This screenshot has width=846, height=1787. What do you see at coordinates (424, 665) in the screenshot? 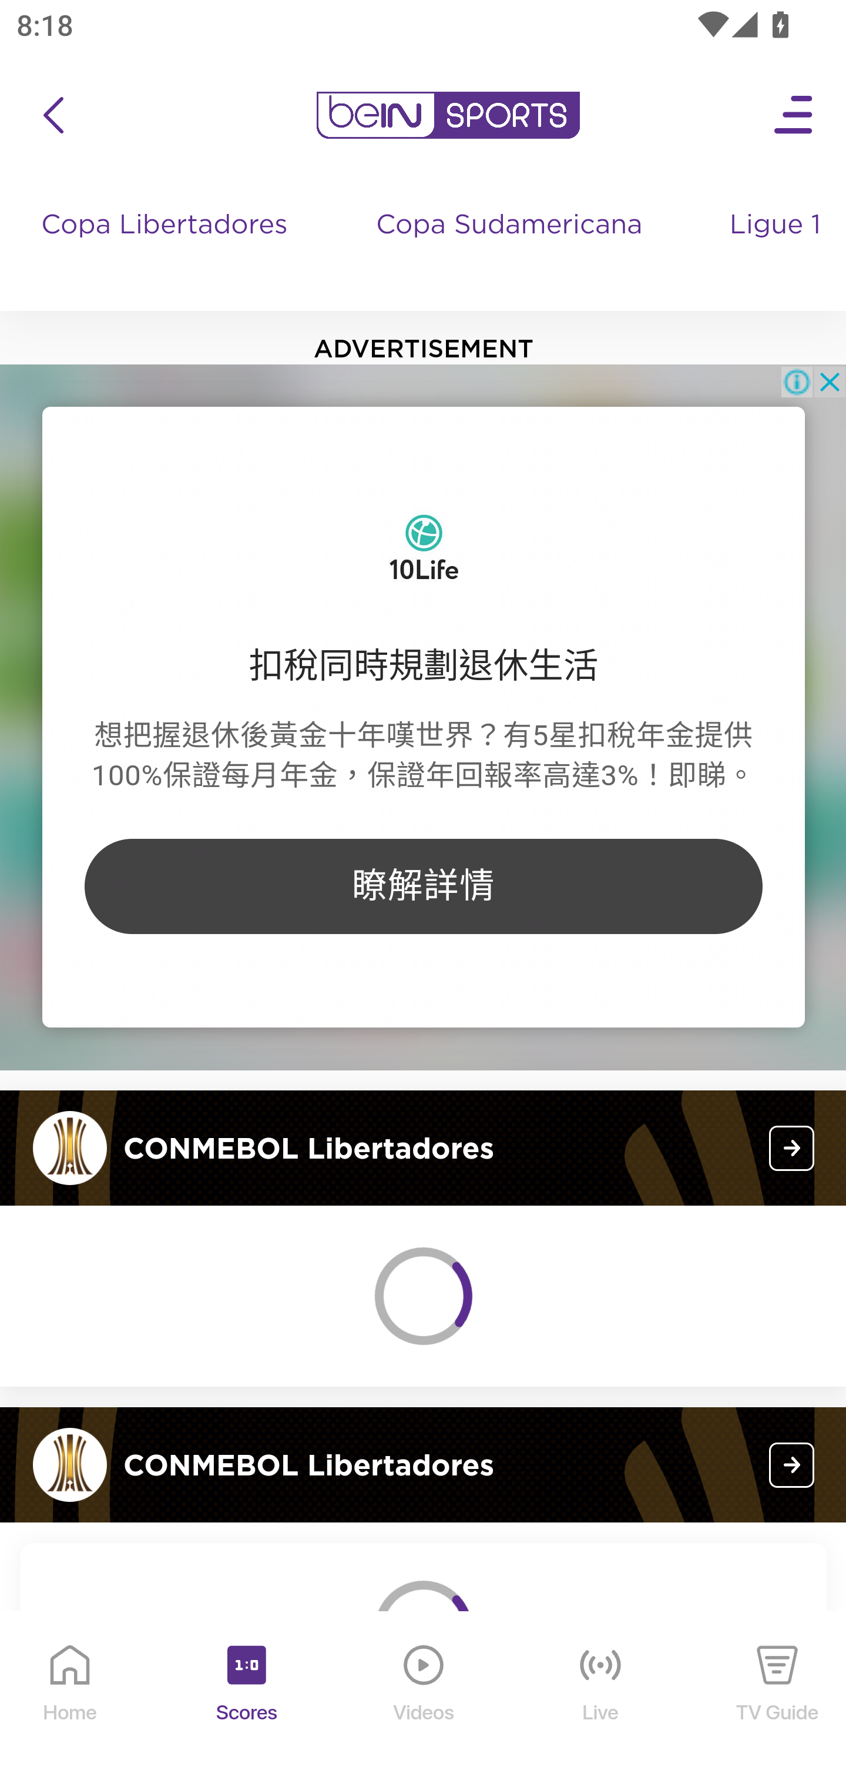
I see `扣稅同時規劃退休生活` at bounding box center [424, 665].